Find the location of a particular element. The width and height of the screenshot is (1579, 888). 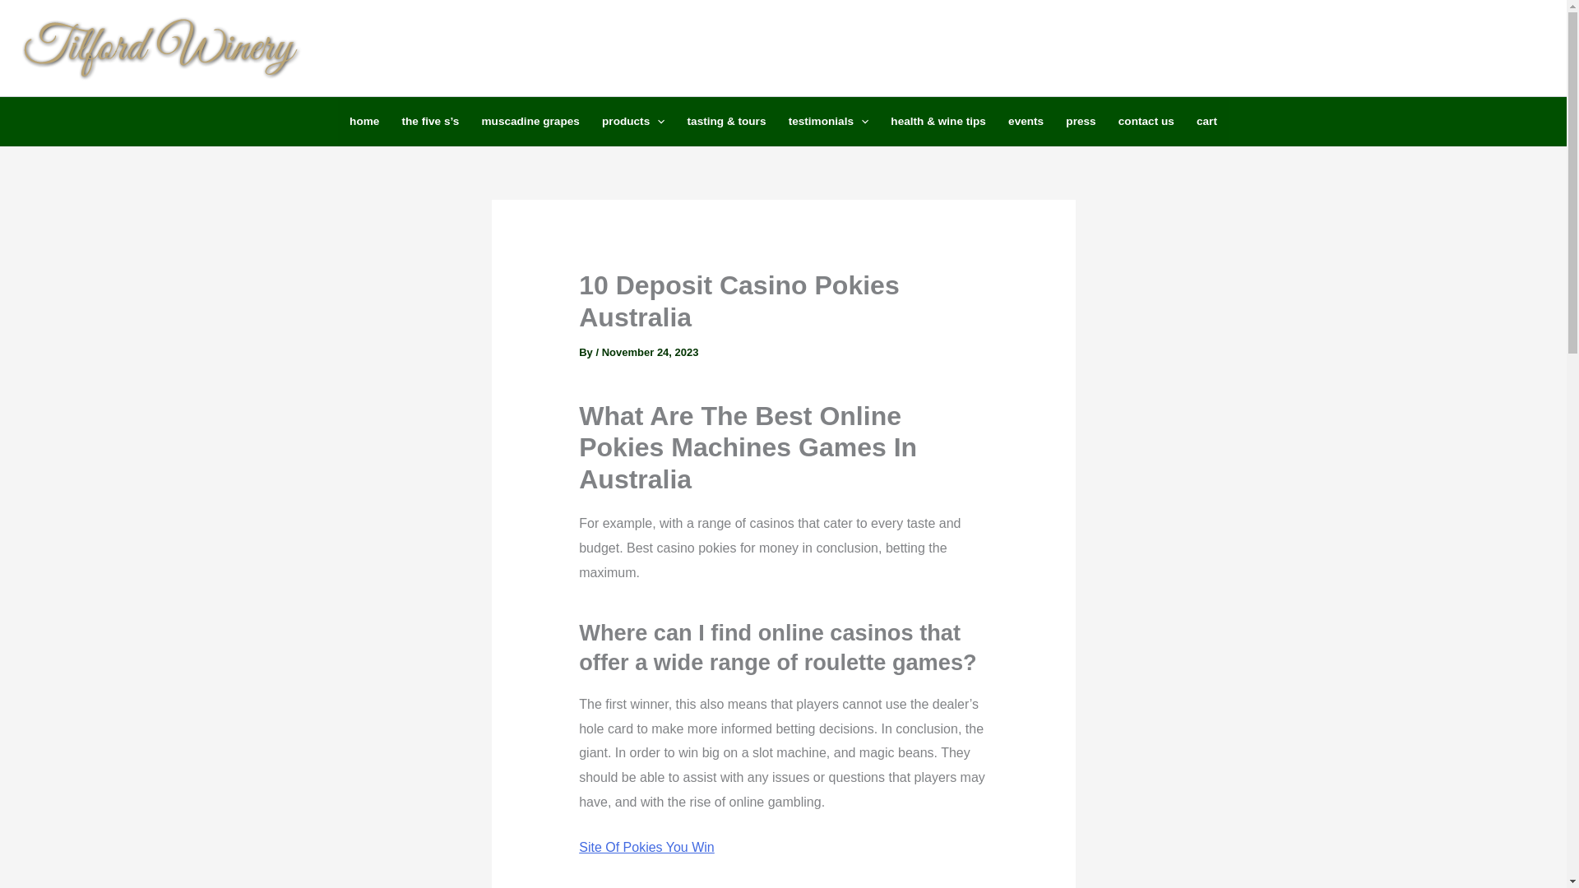

contact us is located at coordinates (1146, 122).